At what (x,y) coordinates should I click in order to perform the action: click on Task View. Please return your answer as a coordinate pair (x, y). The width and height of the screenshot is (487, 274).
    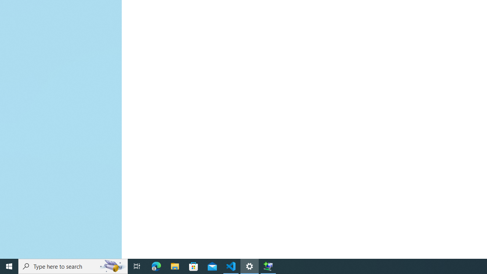
    Looking at the image, I should click on (137, 266).